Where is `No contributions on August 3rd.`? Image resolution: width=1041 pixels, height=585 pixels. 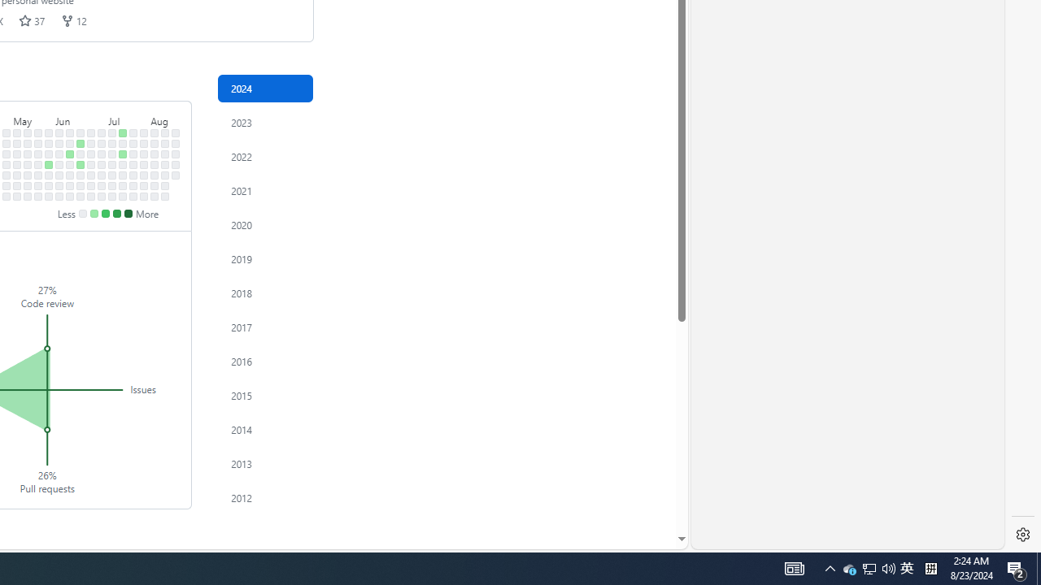
No contributions on August 3rd. is located at coordinates (144, 196).